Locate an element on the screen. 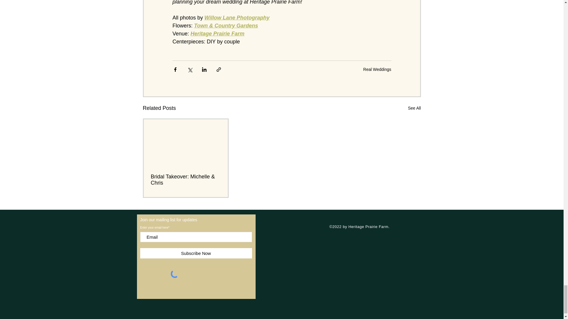 The width and height of the screenshot is (568, 319). Heritage Prairie Farm is located at coordinates (217, 34).